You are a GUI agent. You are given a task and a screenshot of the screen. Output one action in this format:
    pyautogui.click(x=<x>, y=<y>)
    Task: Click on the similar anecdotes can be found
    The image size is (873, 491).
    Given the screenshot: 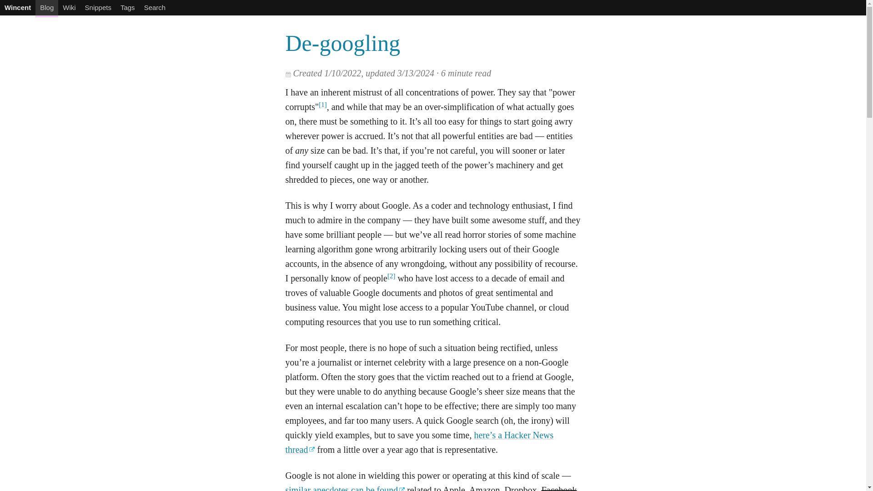 What is the action you would take?
    pyautogui.click(x=345, y=488)
    